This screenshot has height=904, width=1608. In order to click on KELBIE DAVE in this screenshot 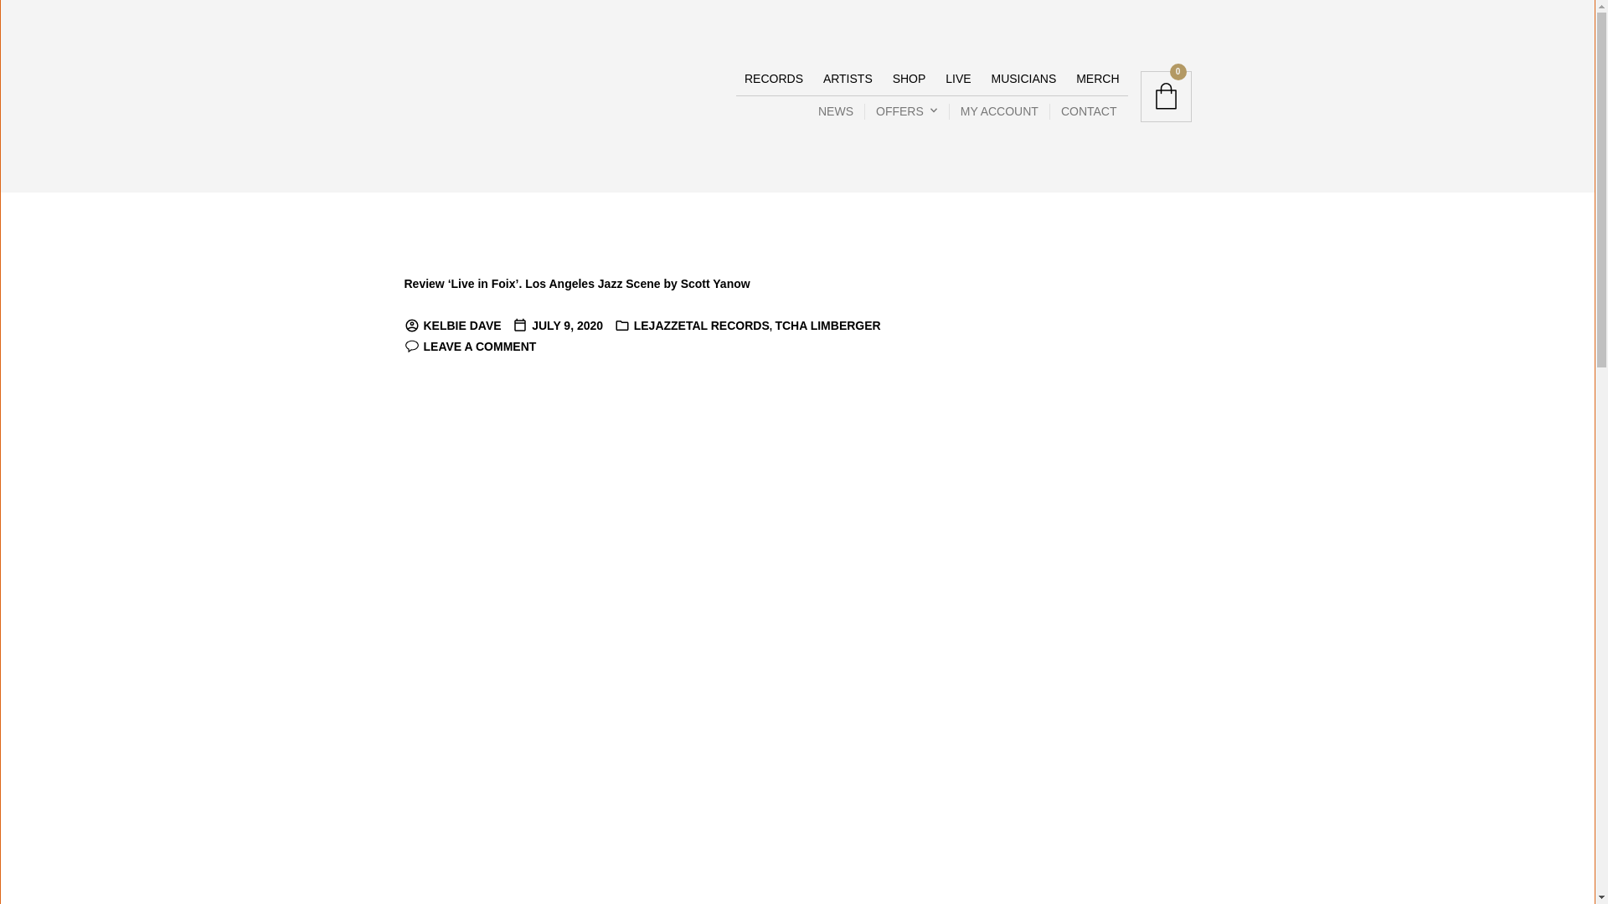, I will do `click(451, 326)`.